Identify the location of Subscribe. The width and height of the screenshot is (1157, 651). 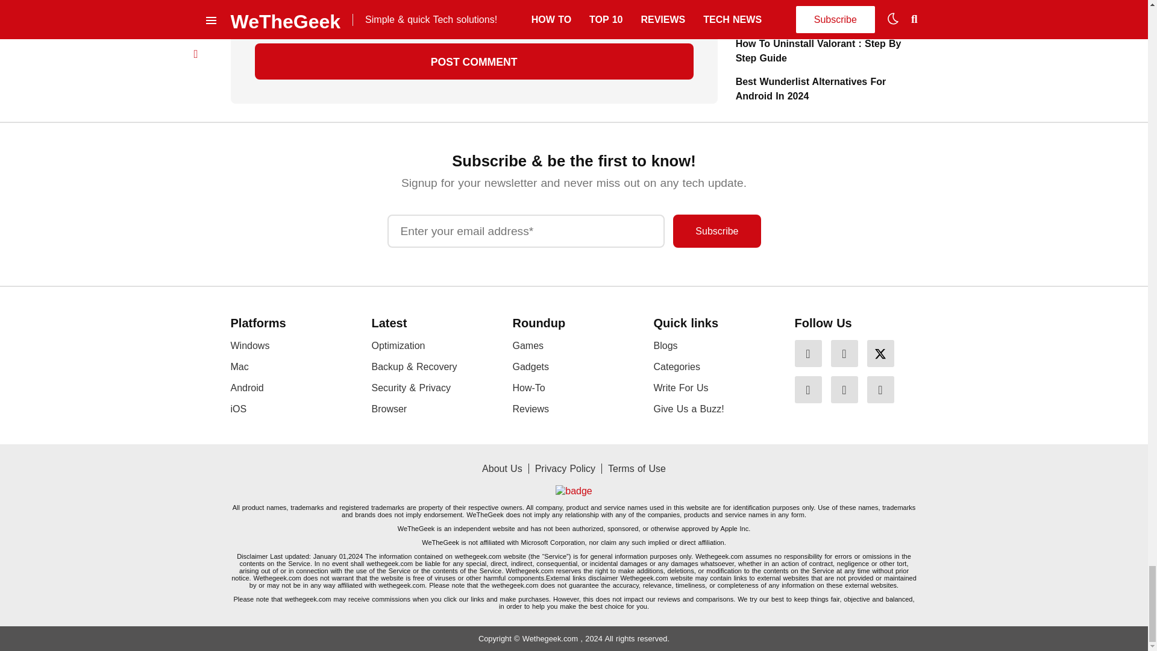
(716, 231).